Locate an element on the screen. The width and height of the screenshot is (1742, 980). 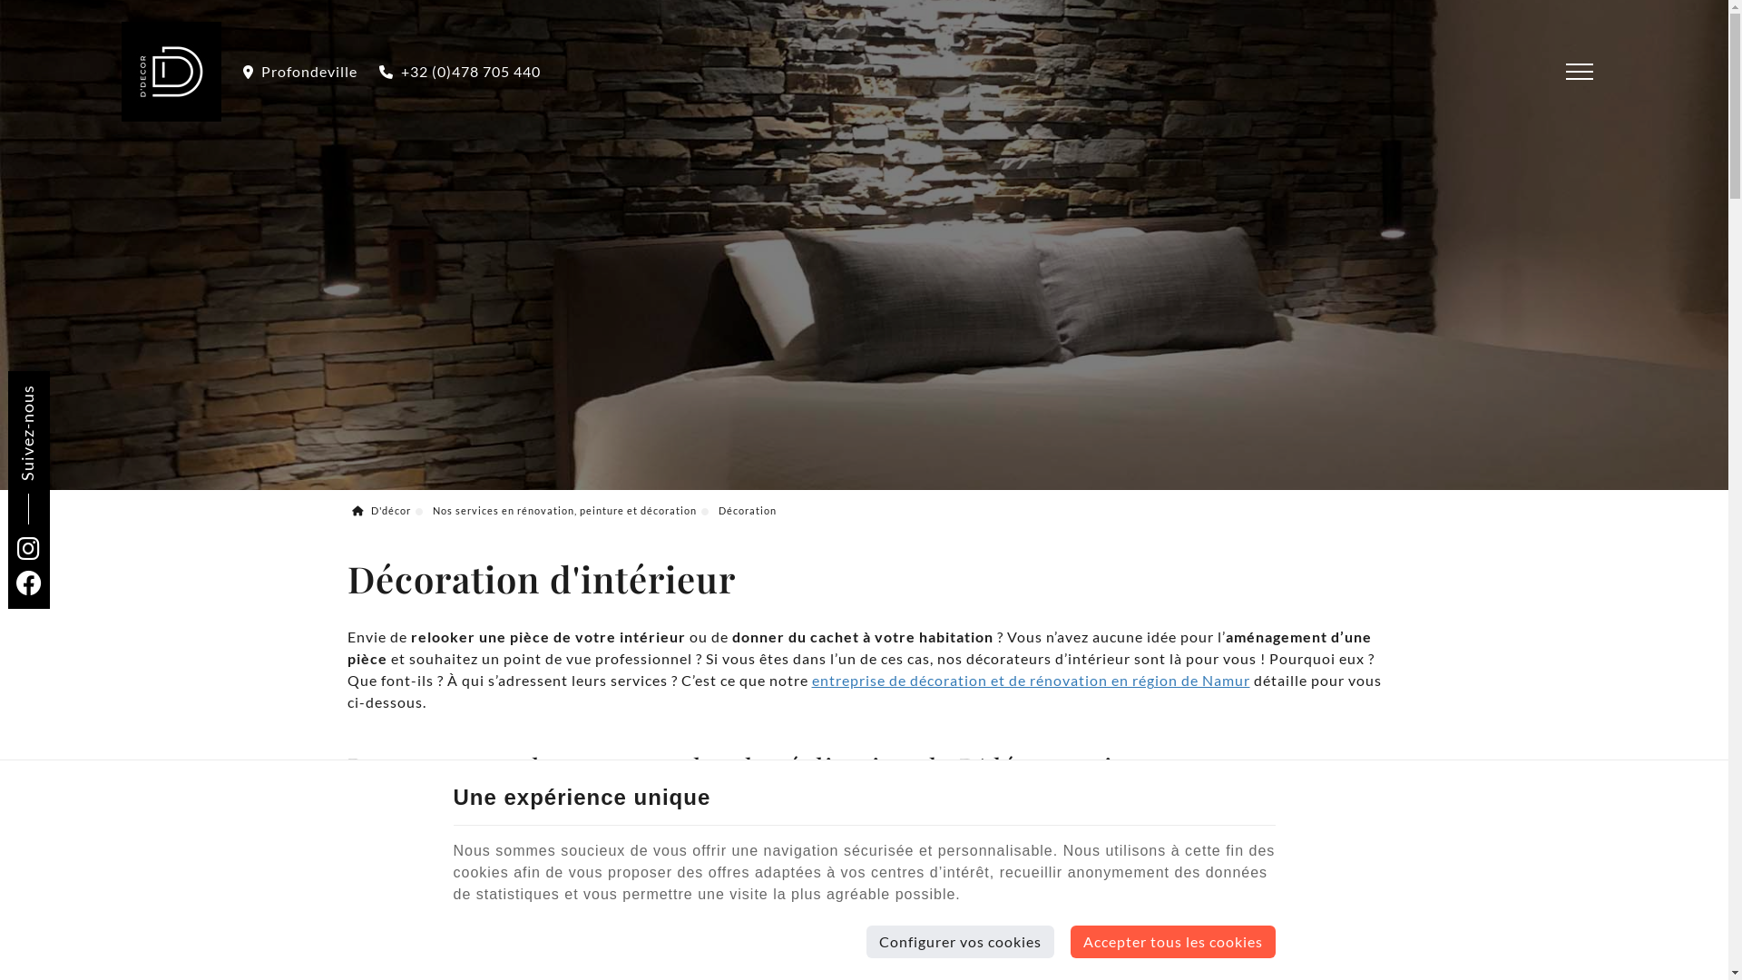
Profondeville is located at coordinates (300, 72).